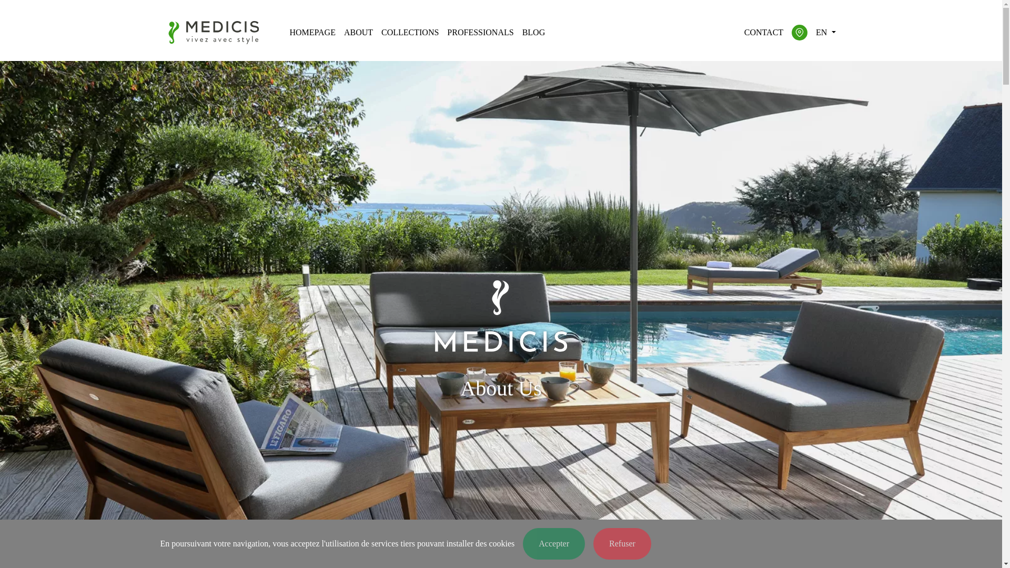 Image resolution: width=1010 pixels, height=568 pixels. What do you see at coordinates (533, 33) in the screenshot?
I see `BLOG` at bounding box center [533, 33].